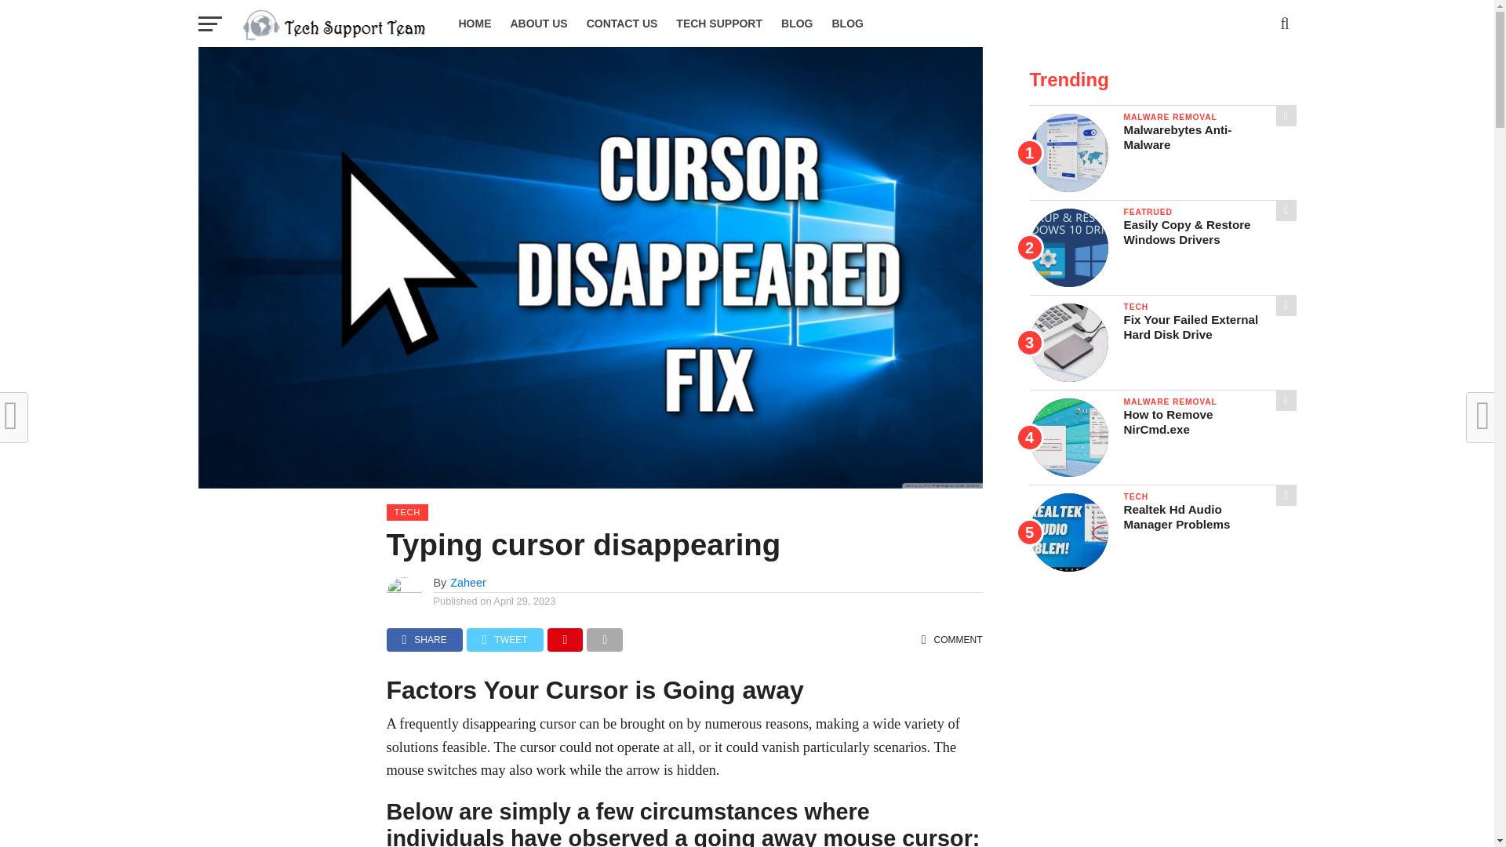 This screenshot has width=1506, height=847. I want to click on BLOG, so click(797, 24).